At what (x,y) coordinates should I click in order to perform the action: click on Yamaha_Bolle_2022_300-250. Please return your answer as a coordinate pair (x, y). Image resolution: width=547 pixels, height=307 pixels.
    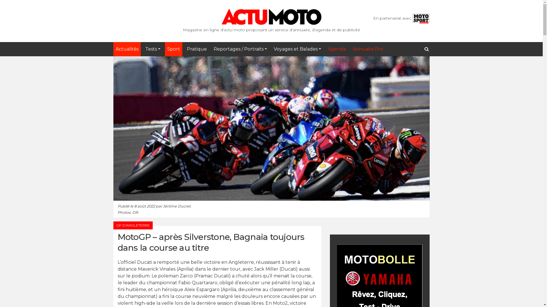
    Looking at the image, I should click on (379, 279).